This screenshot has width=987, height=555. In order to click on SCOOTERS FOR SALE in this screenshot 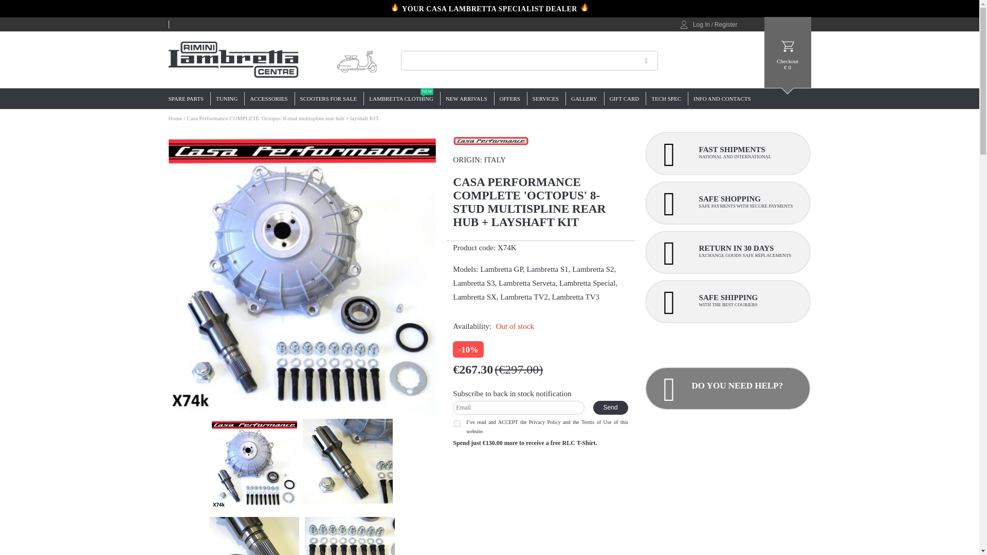, I will do `click(176, 118)`.